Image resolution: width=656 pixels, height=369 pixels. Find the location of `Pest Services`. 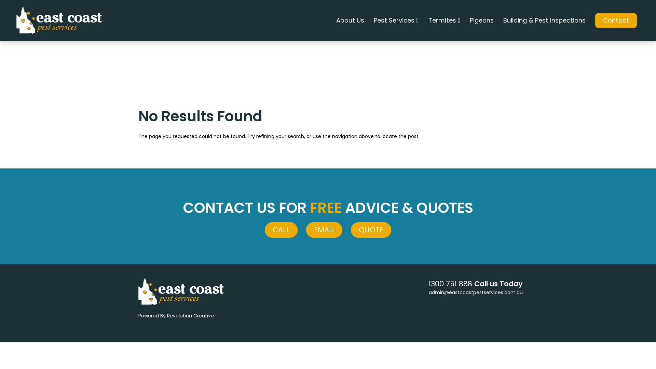

Pest Services is located at coordinates (396, 20).